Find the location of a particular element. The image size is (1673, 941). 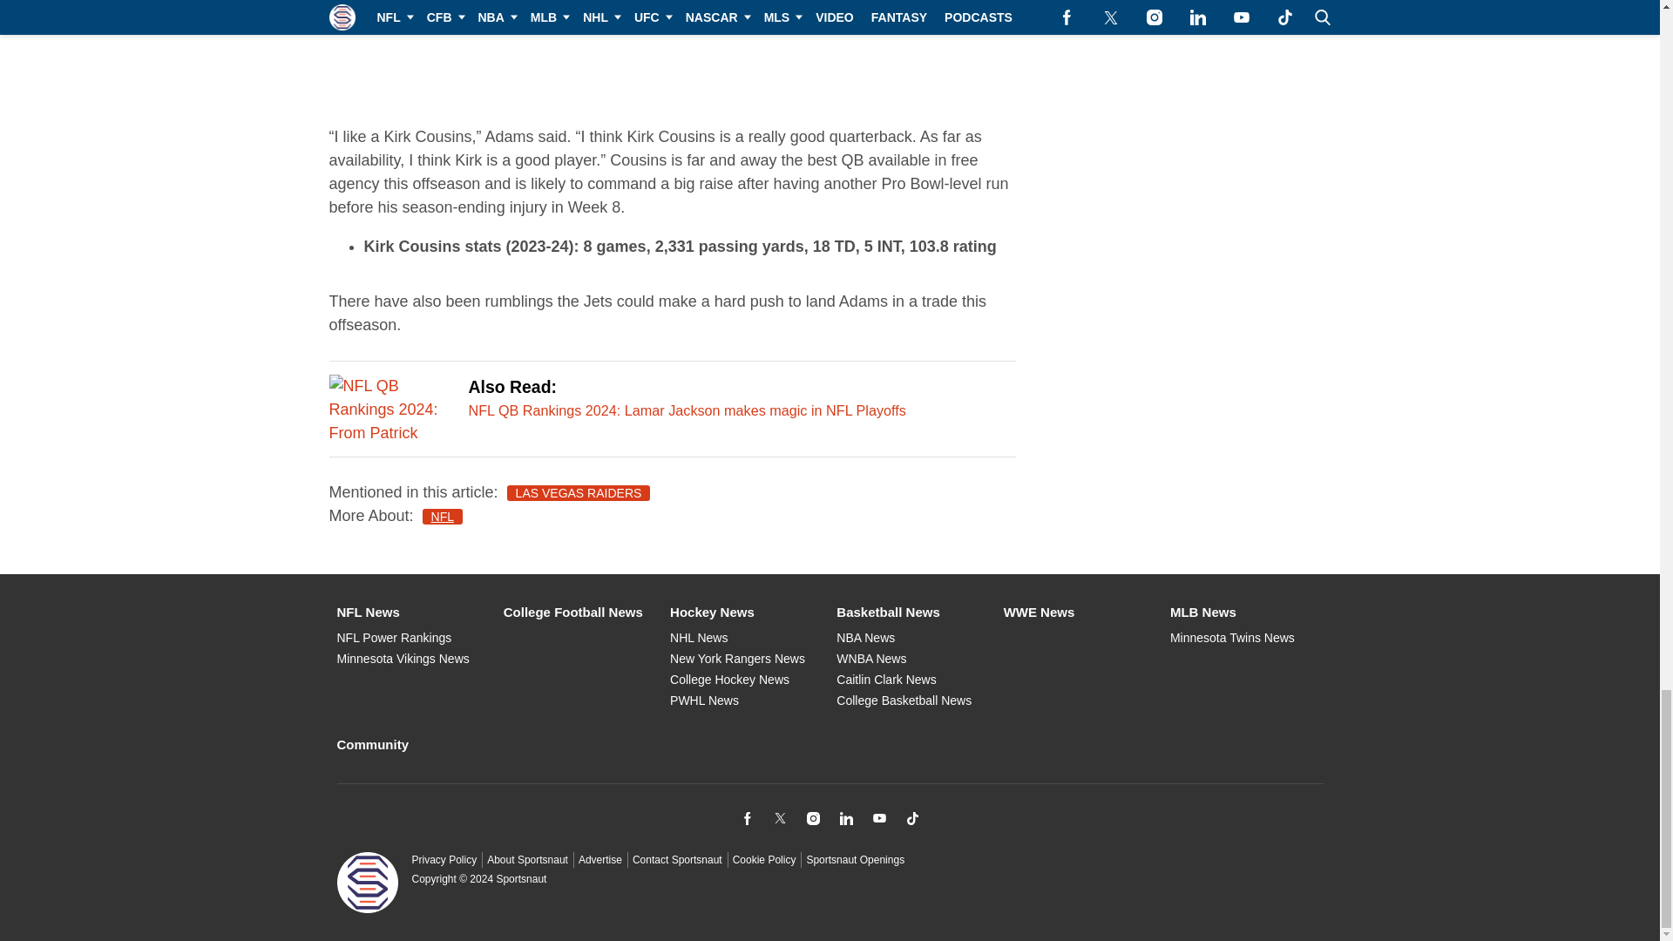

Follow us on Instagram is located at coordinates (812, 817).